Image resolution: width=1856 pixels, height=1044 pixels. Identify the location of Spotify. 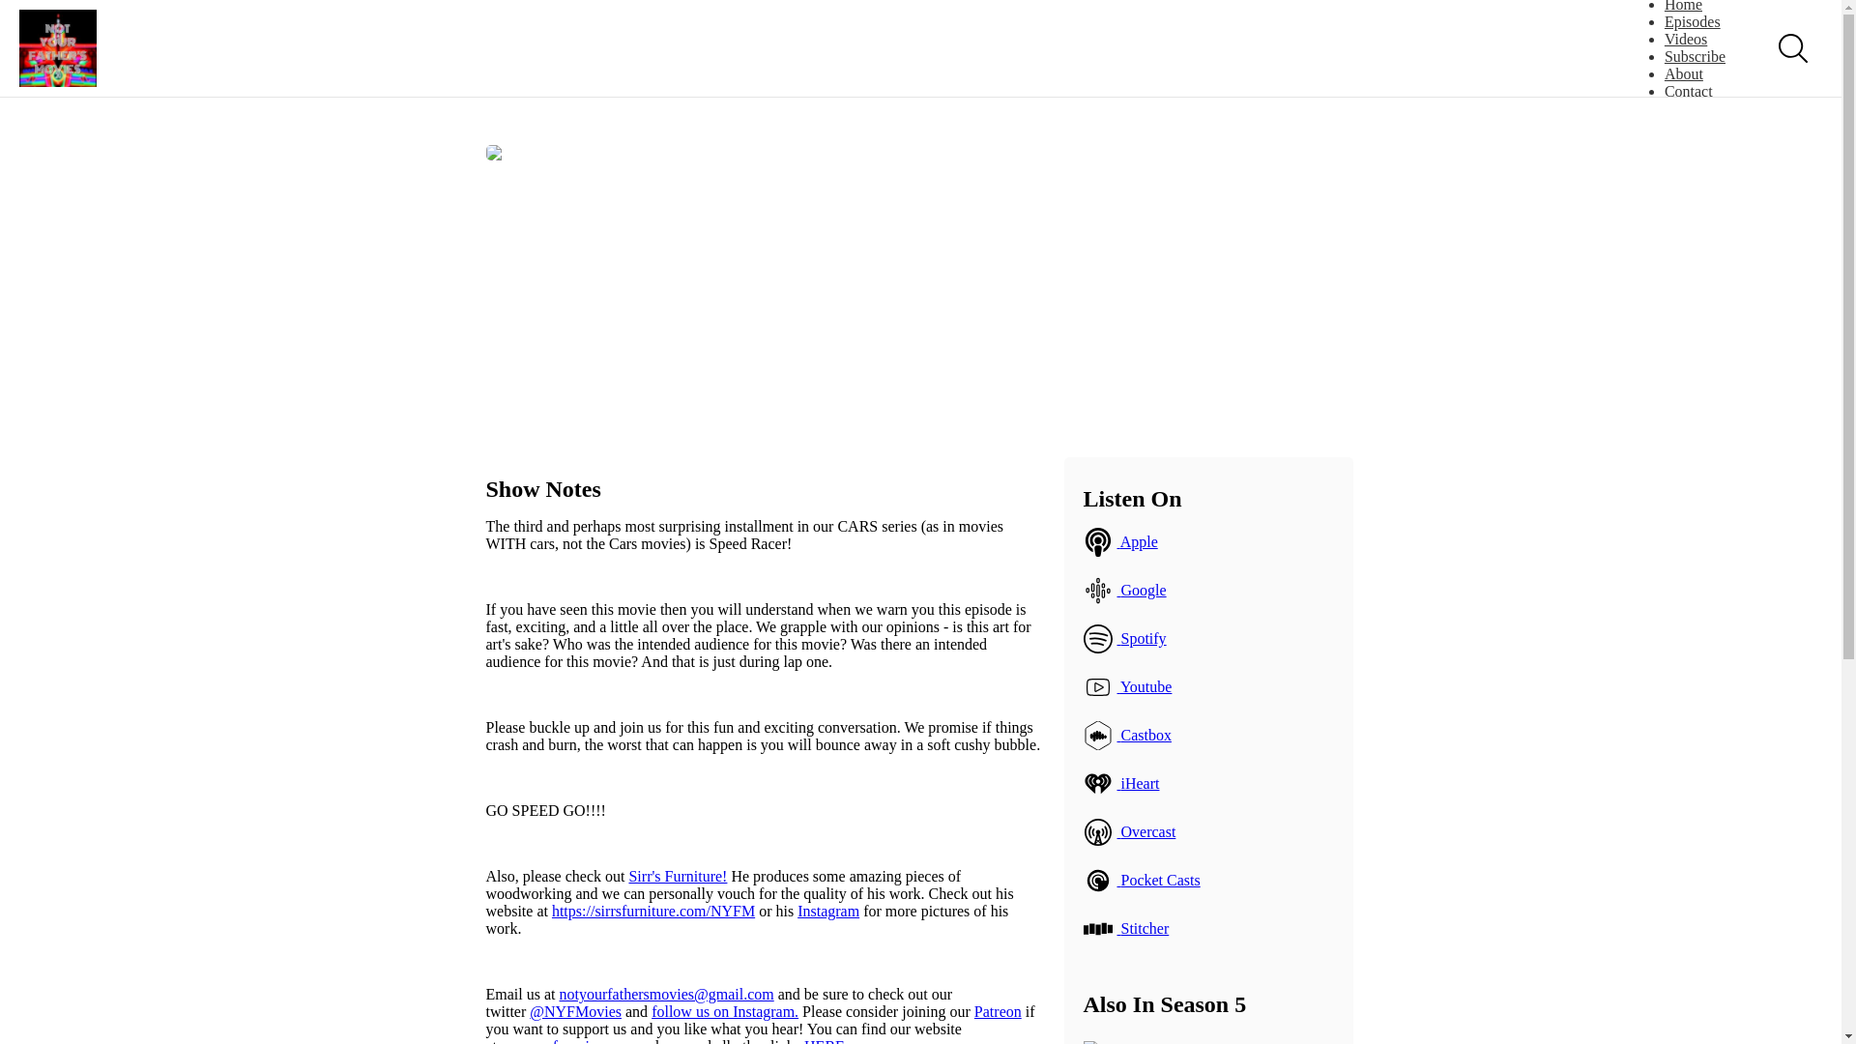
(1208, 638).